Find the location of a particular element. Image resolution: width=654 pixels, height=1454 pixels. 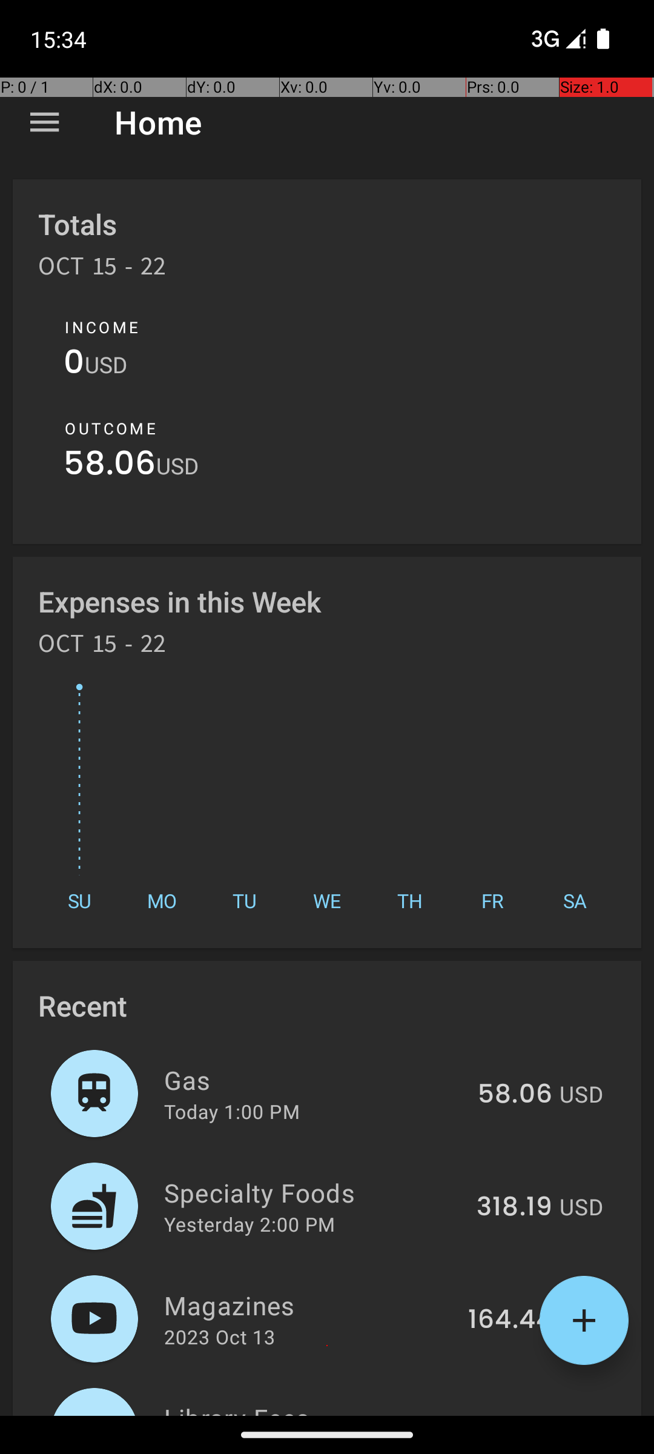

164.44 is located at coordinates (510, 1320).